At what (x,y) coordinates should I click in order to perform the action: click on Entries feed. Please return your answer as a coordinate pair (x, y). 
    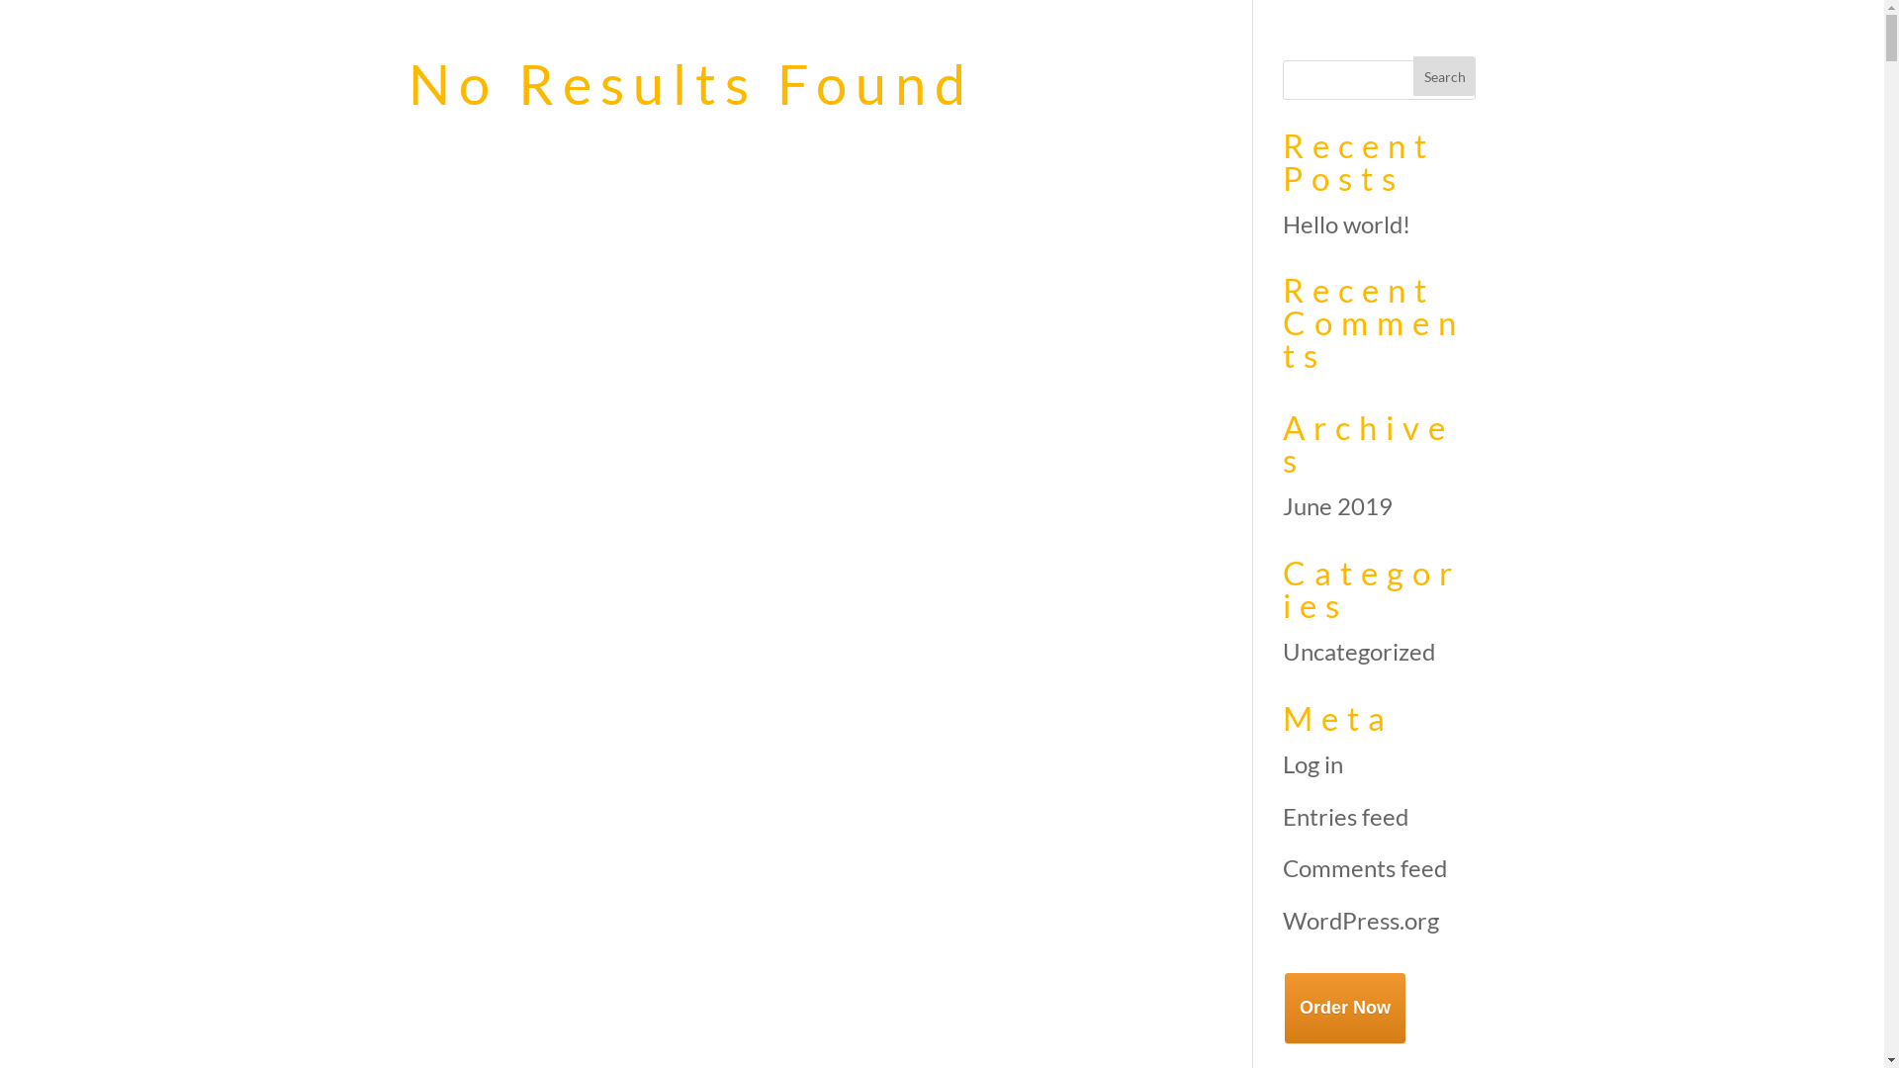
    Looking at the image, I should click on (1345, 817).